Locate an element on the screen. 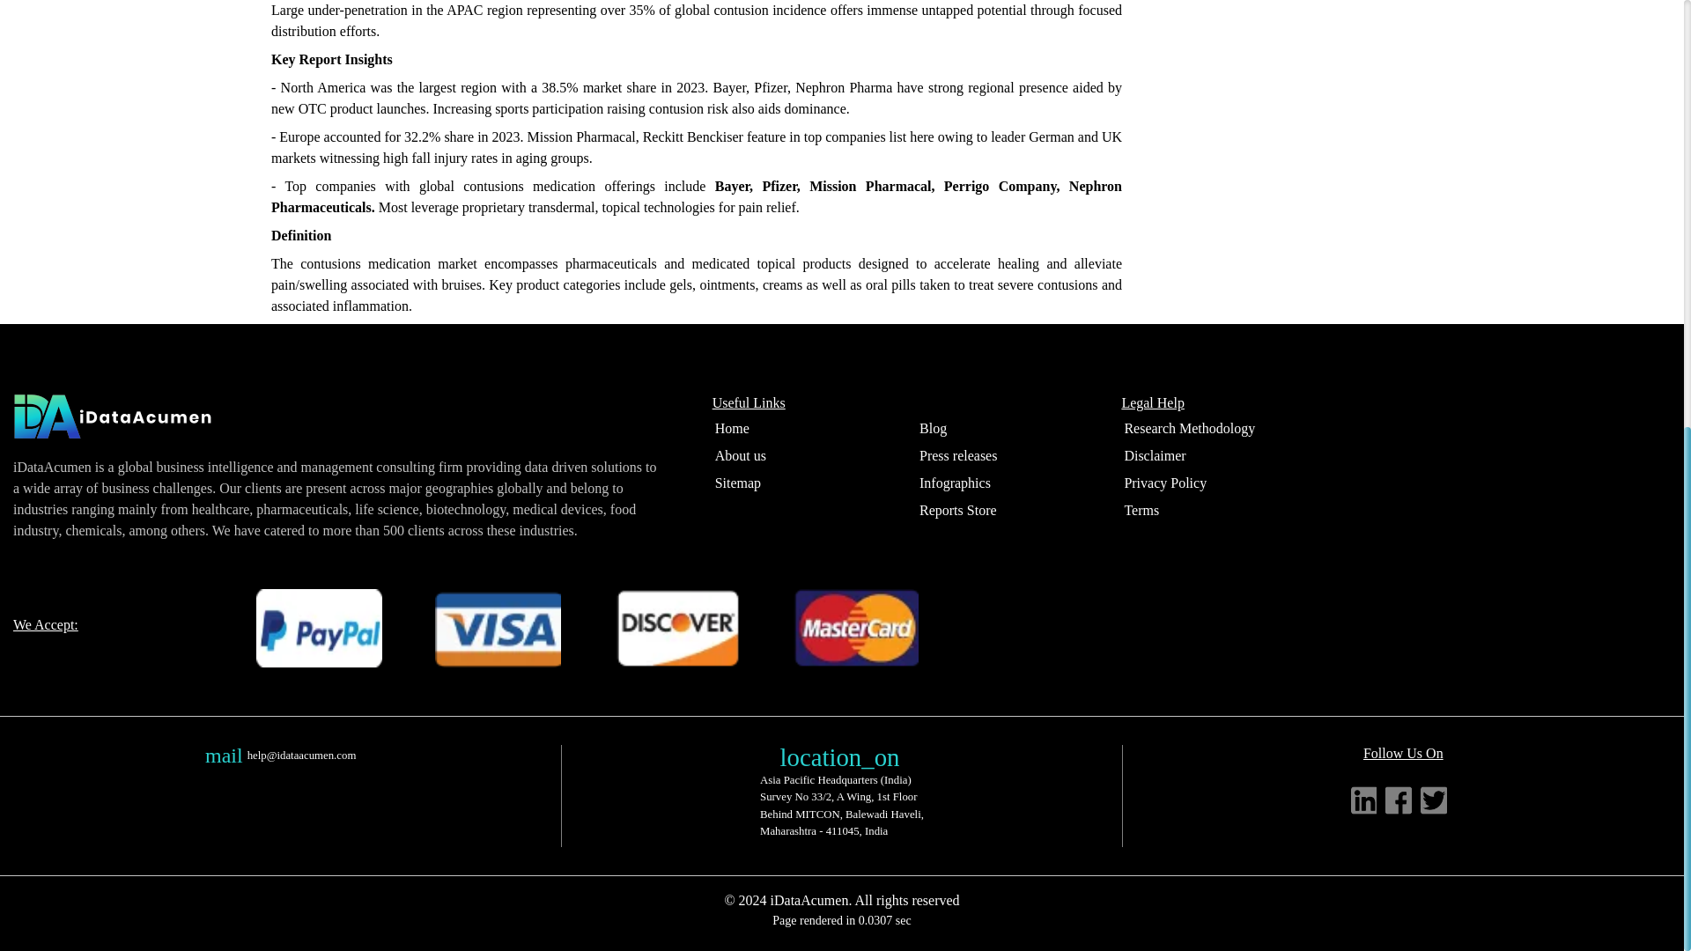 The height and width of the screenshot is (951, 1691). Reports Store is located at coordinates (957, 510).